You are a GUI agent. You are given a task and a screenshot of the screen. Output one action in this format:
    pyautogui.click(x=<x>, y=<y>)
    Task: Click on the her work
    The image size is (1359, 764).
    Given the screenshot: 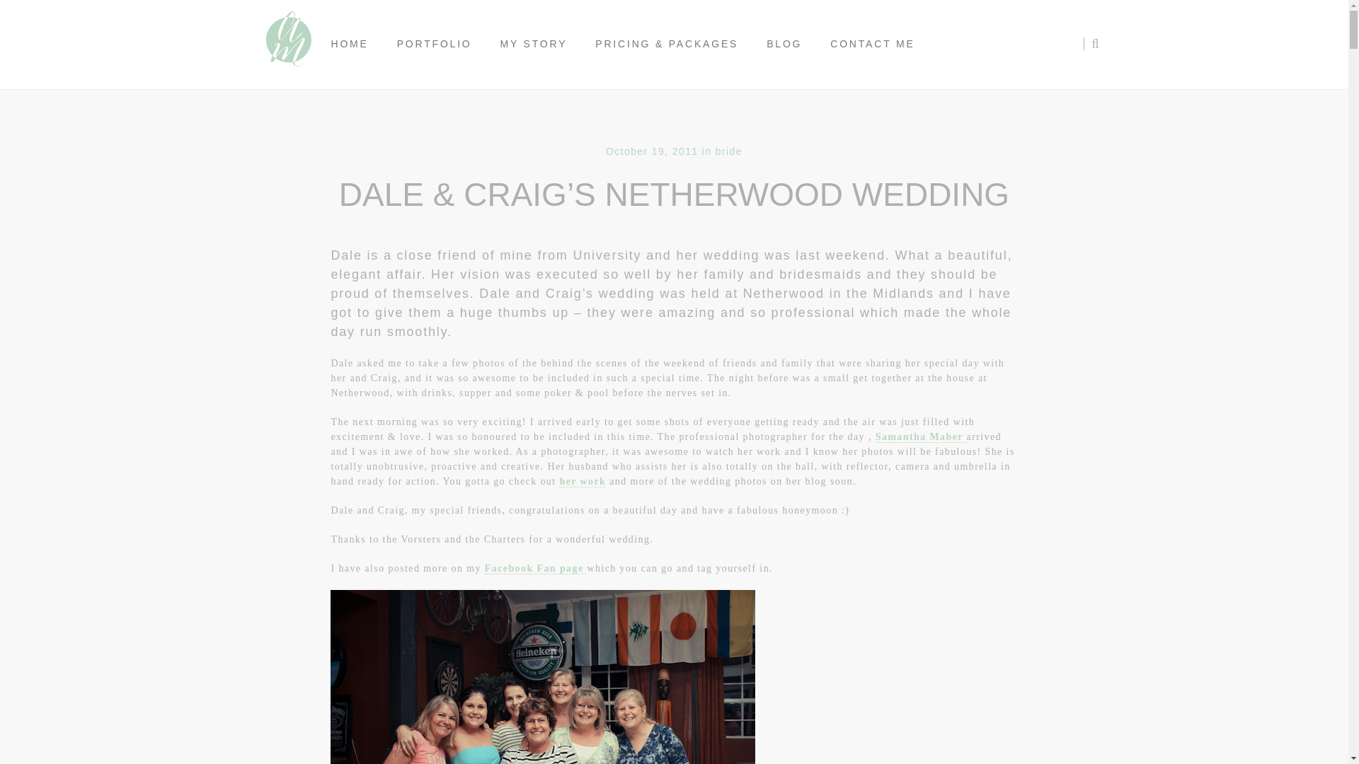 What is the action you would take?
    pyautogui.click(x=582, y=481)
    